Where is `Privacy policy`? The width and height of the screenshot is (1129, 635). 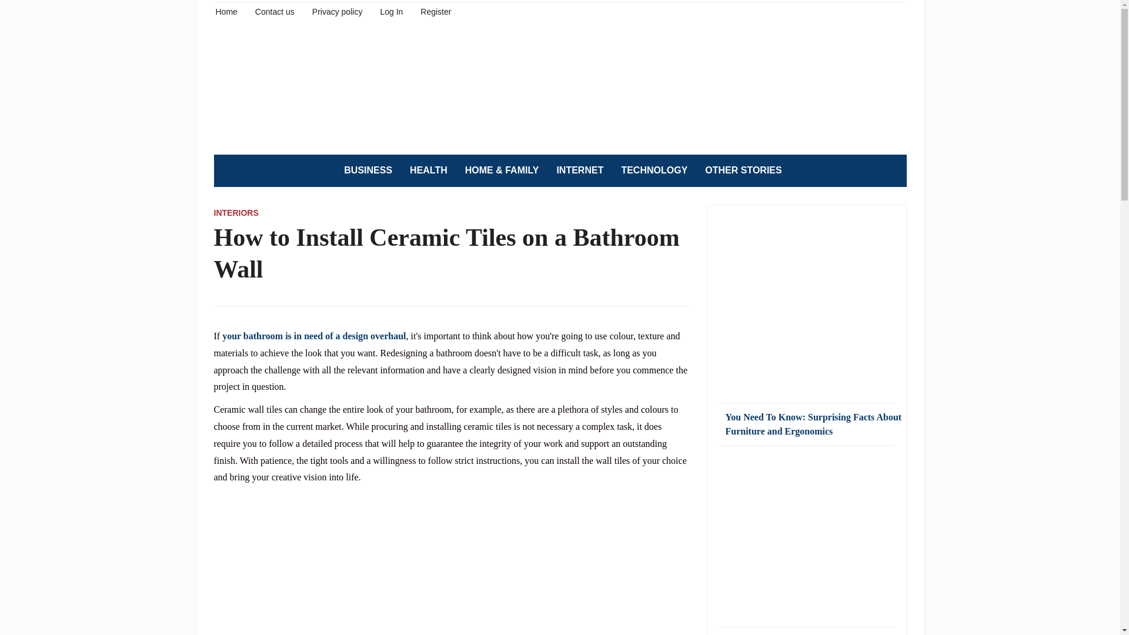 Privacy policy is located at coordinates (338, 11).